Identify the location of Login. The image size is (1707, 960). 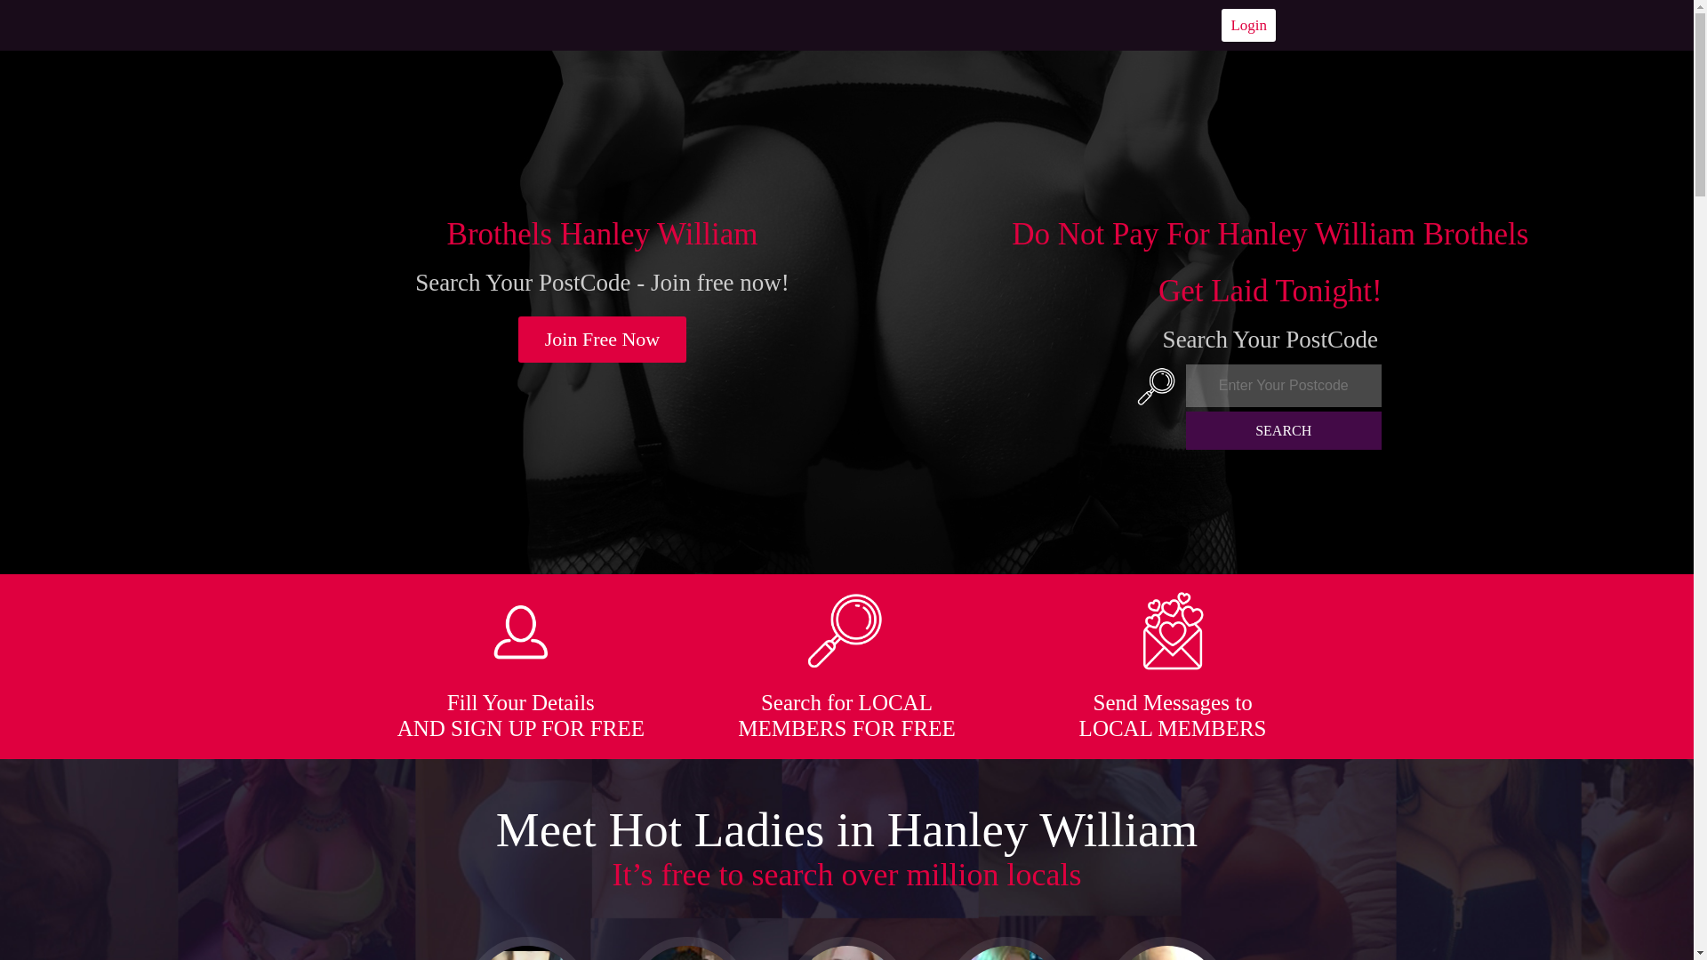
(1248, 25).